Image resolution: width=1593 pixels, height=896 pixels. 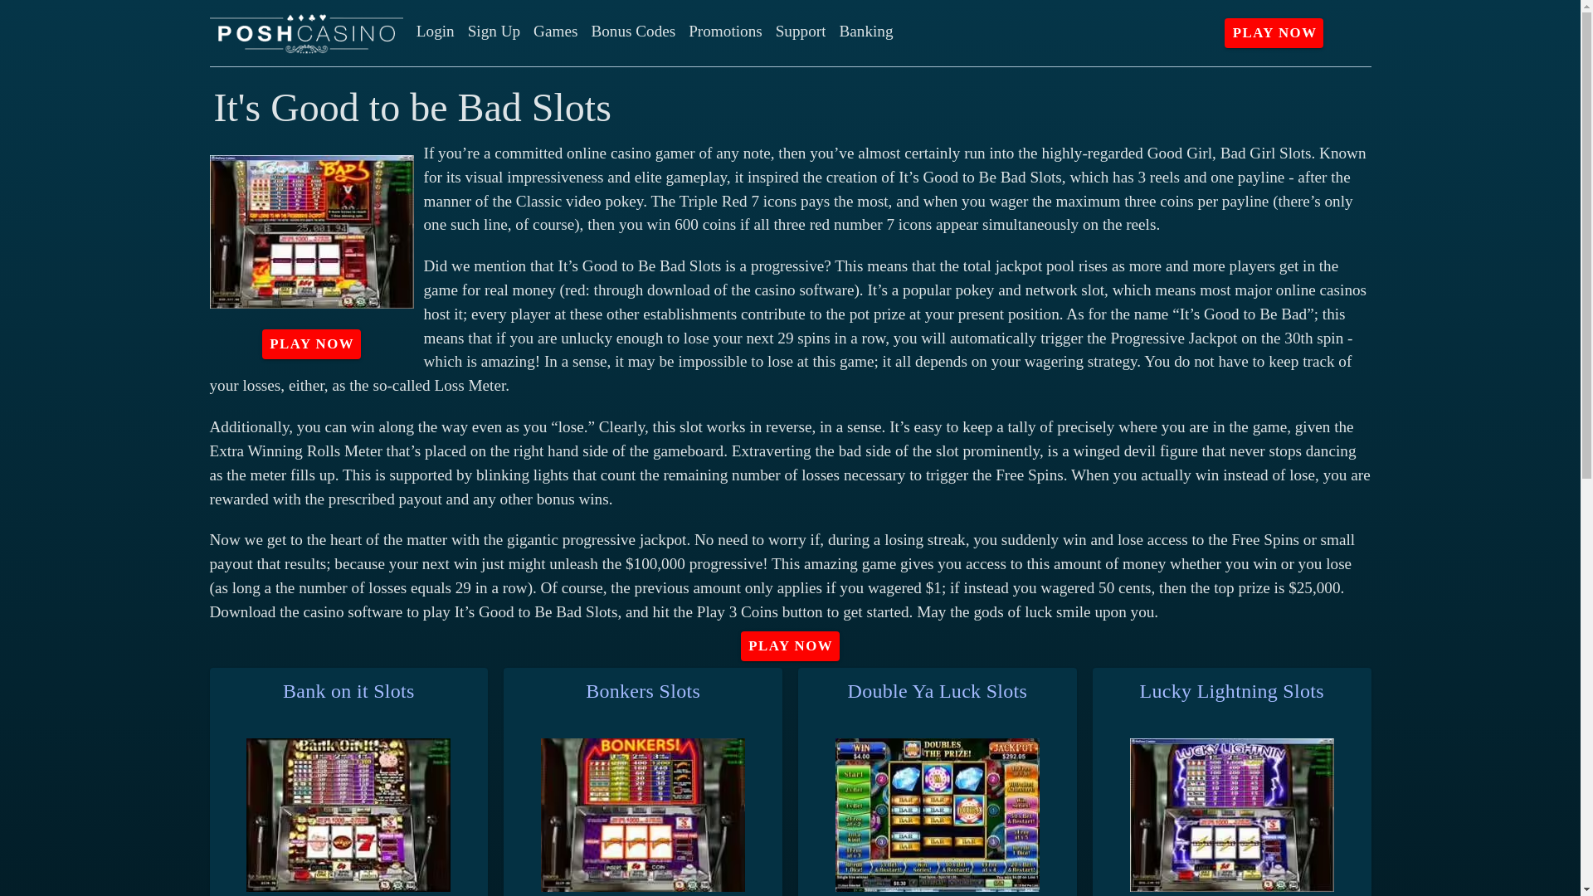 I want to click on Bonkers Slots, so click(x=643, y=690).